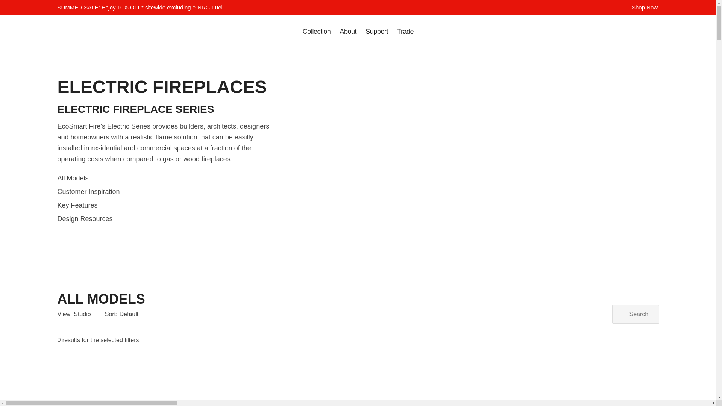  Describe the element at coordinates (377, 32) in the screenshot. I see `Support` at that location.